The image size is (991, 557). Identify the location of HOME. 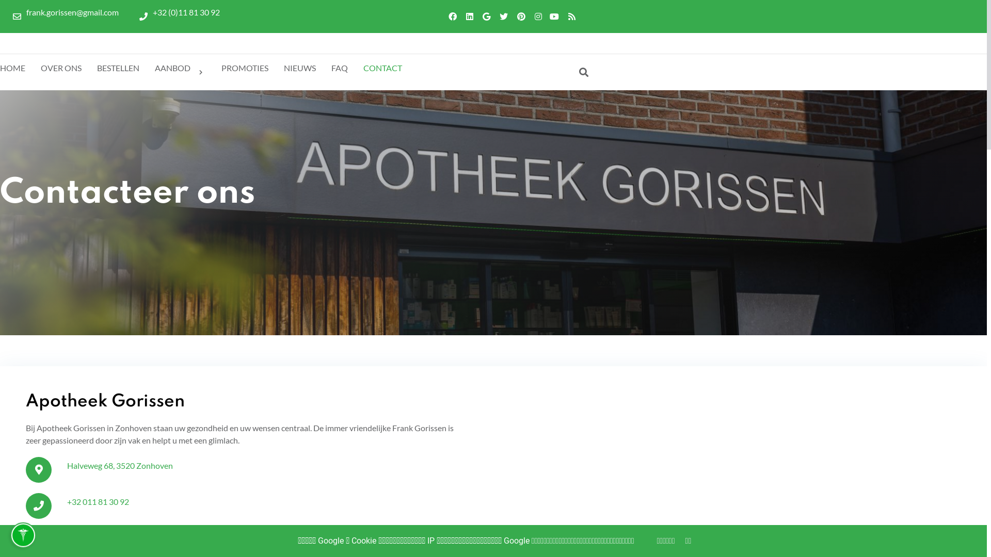
(12, 68).